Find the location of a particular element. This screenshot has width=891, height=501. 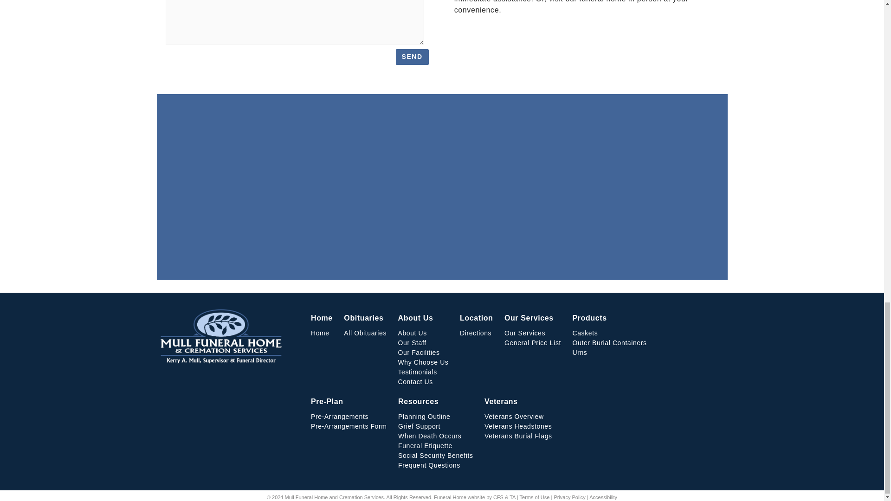

Send Flowers is located at coordinates (459, 35).